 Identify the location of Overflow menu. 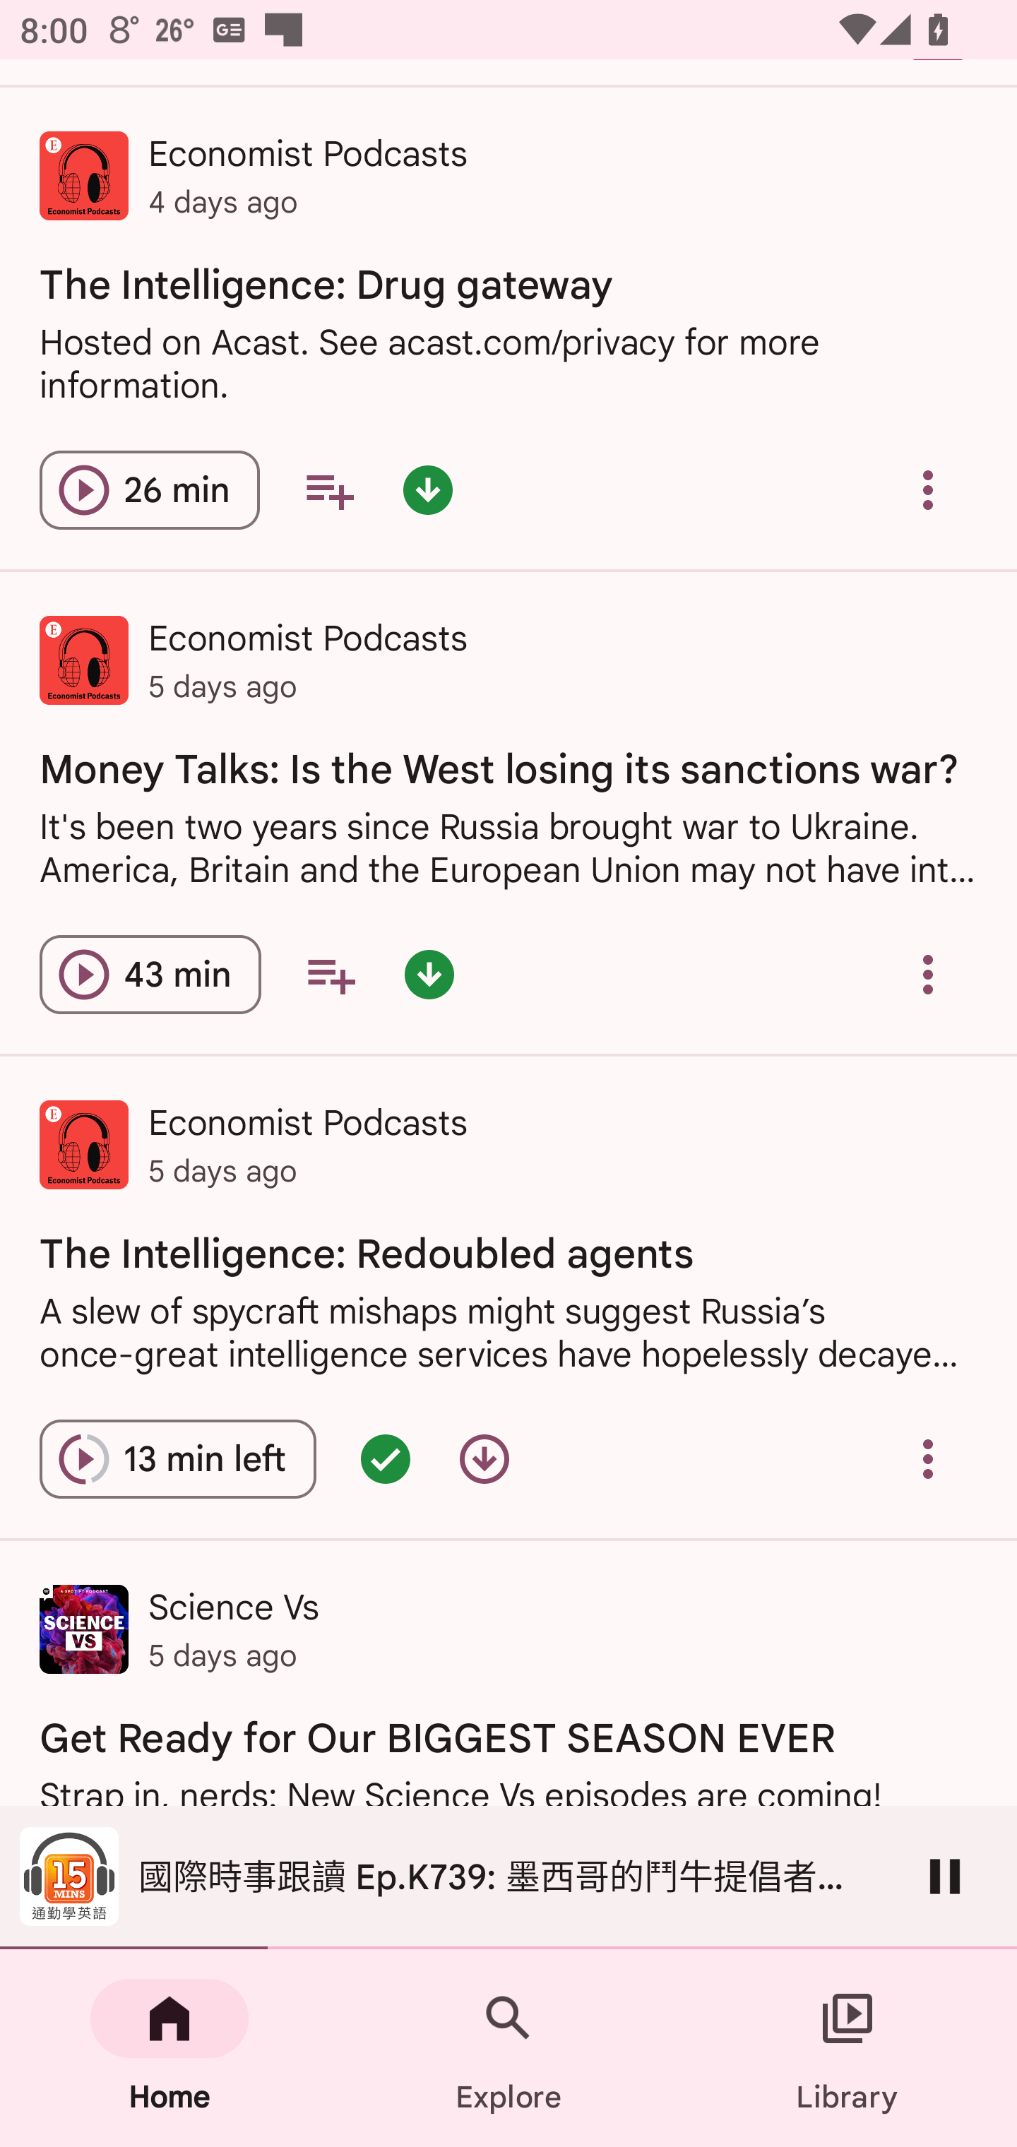
(928, 975).